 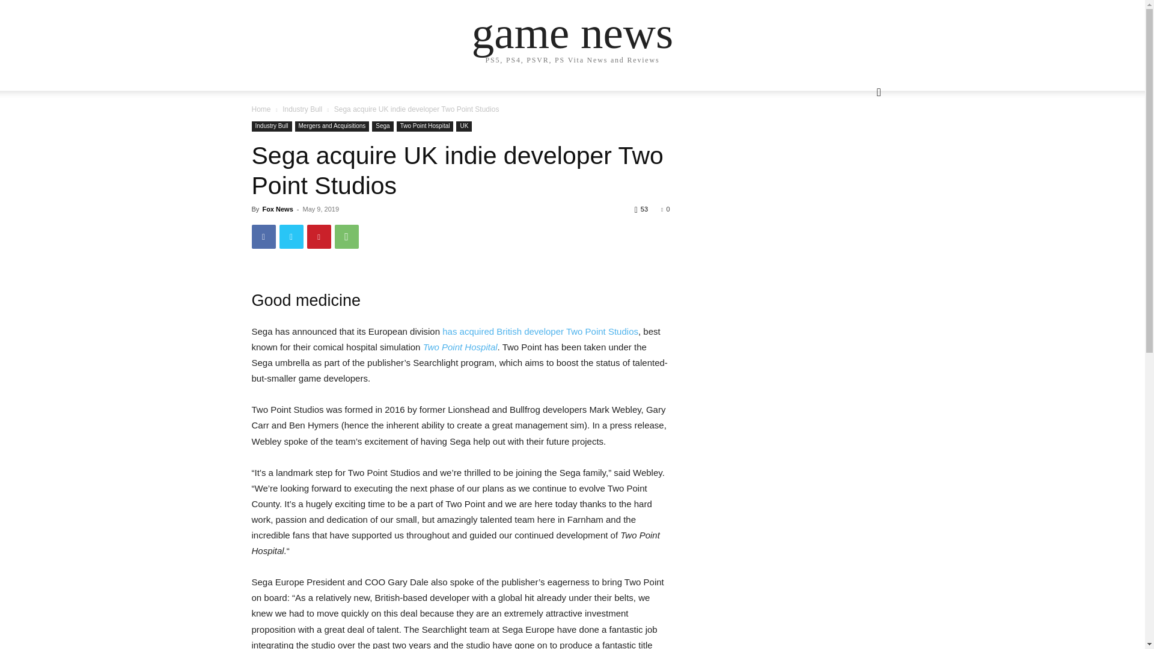 I want to click on Facebook, so click(x=263, y=236).